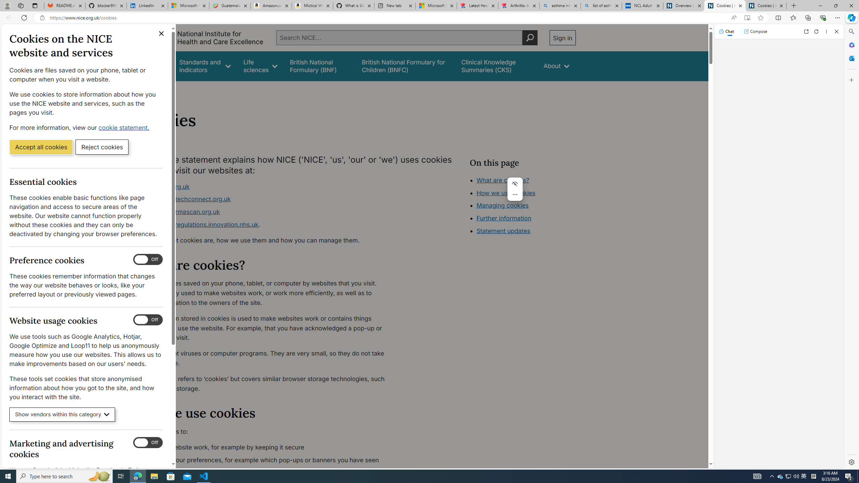 This screenshot has width=859, height=483. What do you see at coordinates (41, 147) in the screenshot?
I see `Accept all cookies` at bounding box center [41, 147].